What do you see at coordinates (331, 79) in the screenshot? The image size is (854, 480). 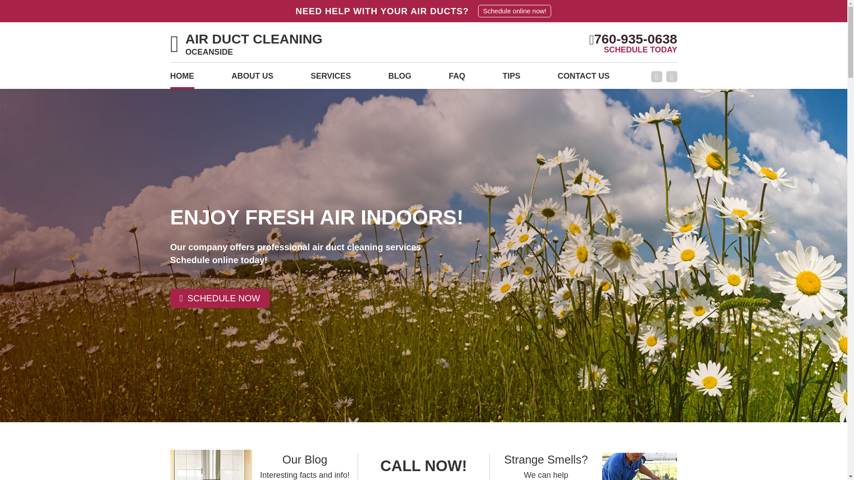 I see `SERVICES` at bounding box center [331, 79].